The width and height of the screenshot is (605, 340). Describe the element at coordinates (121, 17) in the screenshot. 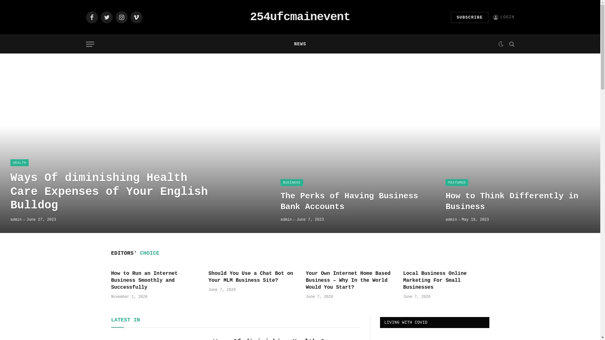

I see `Instagram` at that location.